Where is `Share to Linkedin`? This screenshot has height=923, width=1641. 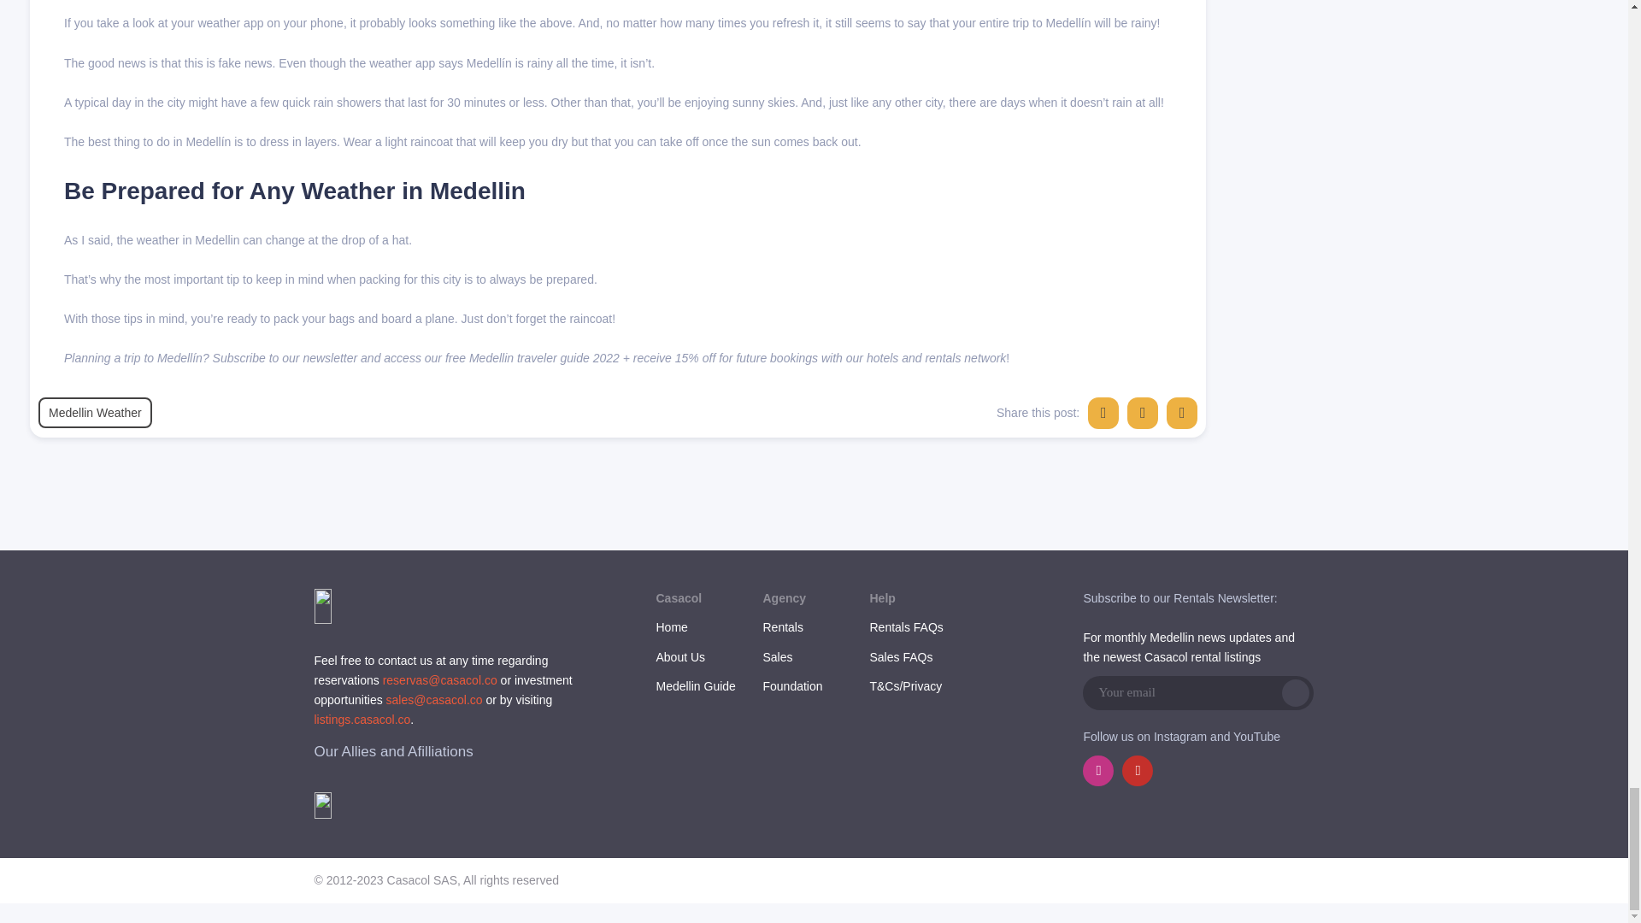
Share to Linkedin is located at coordinates (1182, 413).